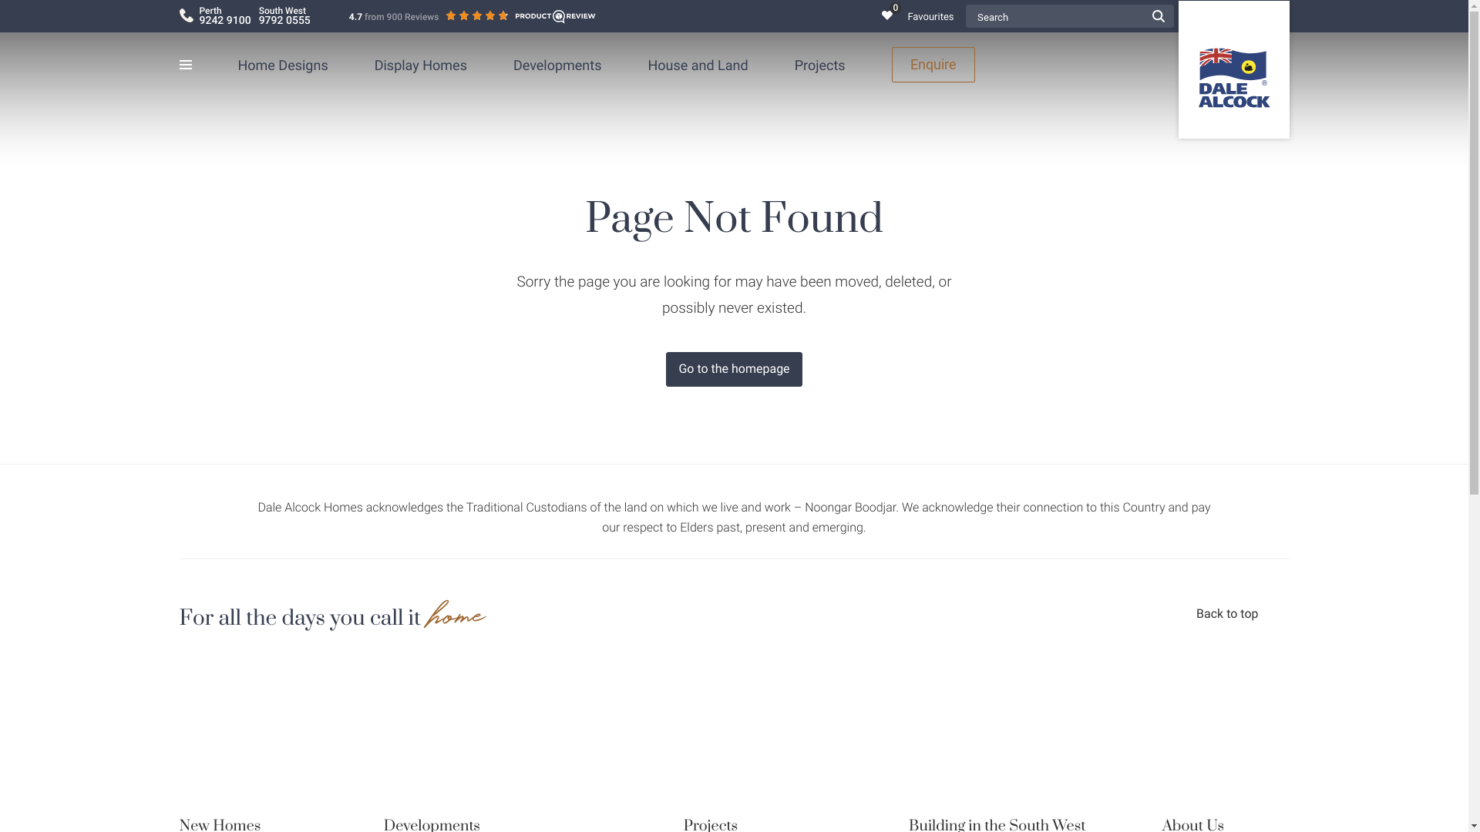  I want to click on Heart shaped icon
0
Favourites, so click(923, 15).